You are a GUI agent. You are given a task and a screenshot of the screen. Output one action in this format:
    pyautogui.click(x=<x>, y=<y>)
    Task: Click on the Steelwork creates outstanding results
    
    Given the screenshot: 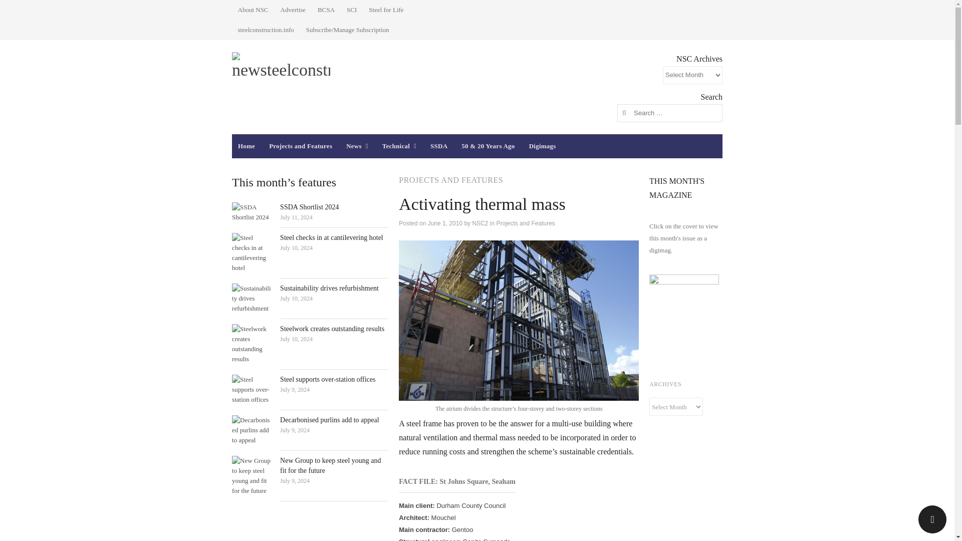 What is the action you would take?
    pyautogui.click(x=332, y=329)
    